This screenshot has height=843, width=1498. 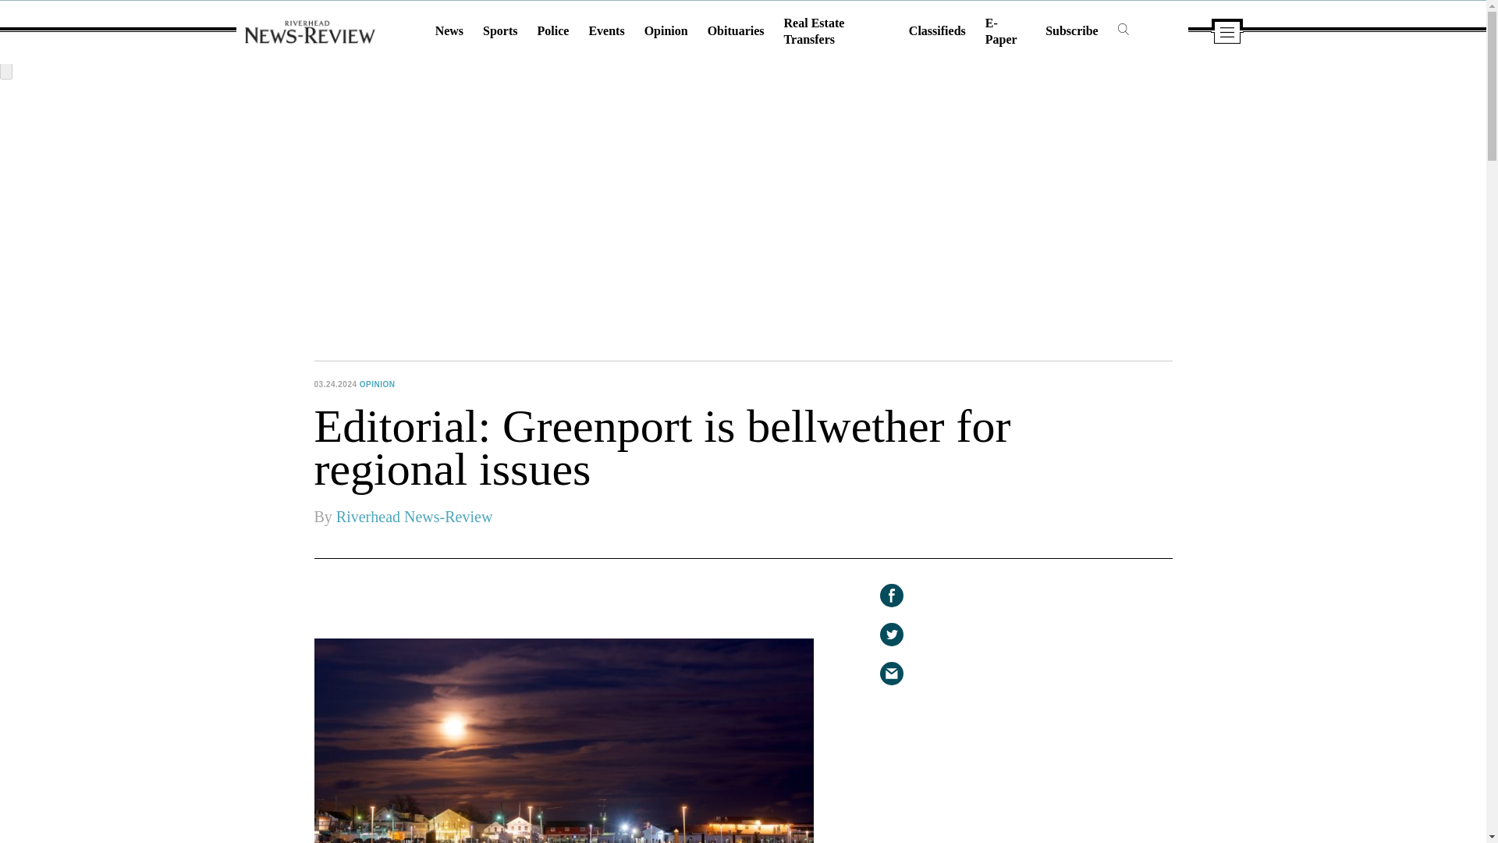 I want to click on Share on Facebook., so click(x=891, y=595).